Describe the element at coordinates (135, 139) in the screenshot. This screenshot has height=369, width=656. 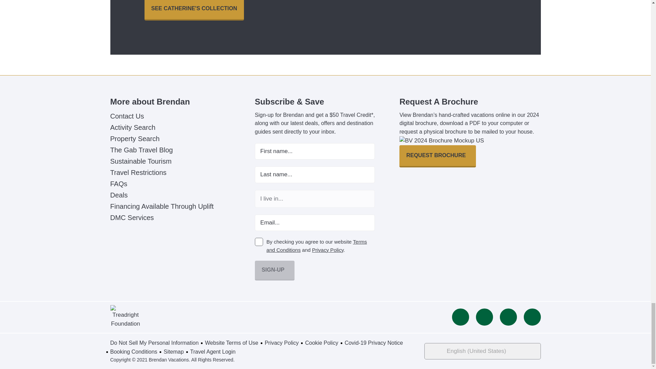
I see `Property Search` at that location.